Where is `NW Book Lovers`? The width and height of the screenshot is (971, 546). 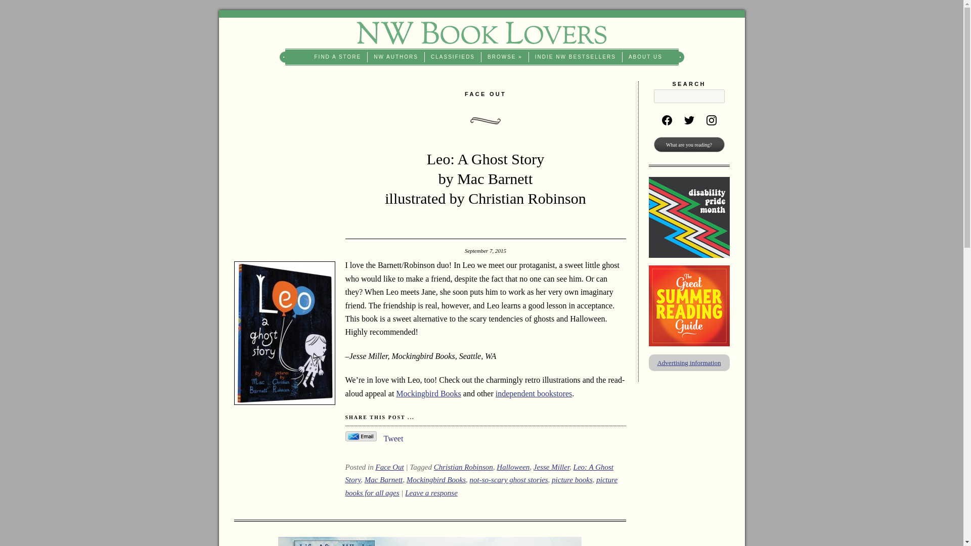
NW Book Lovers is located at coordinates (481, 33).